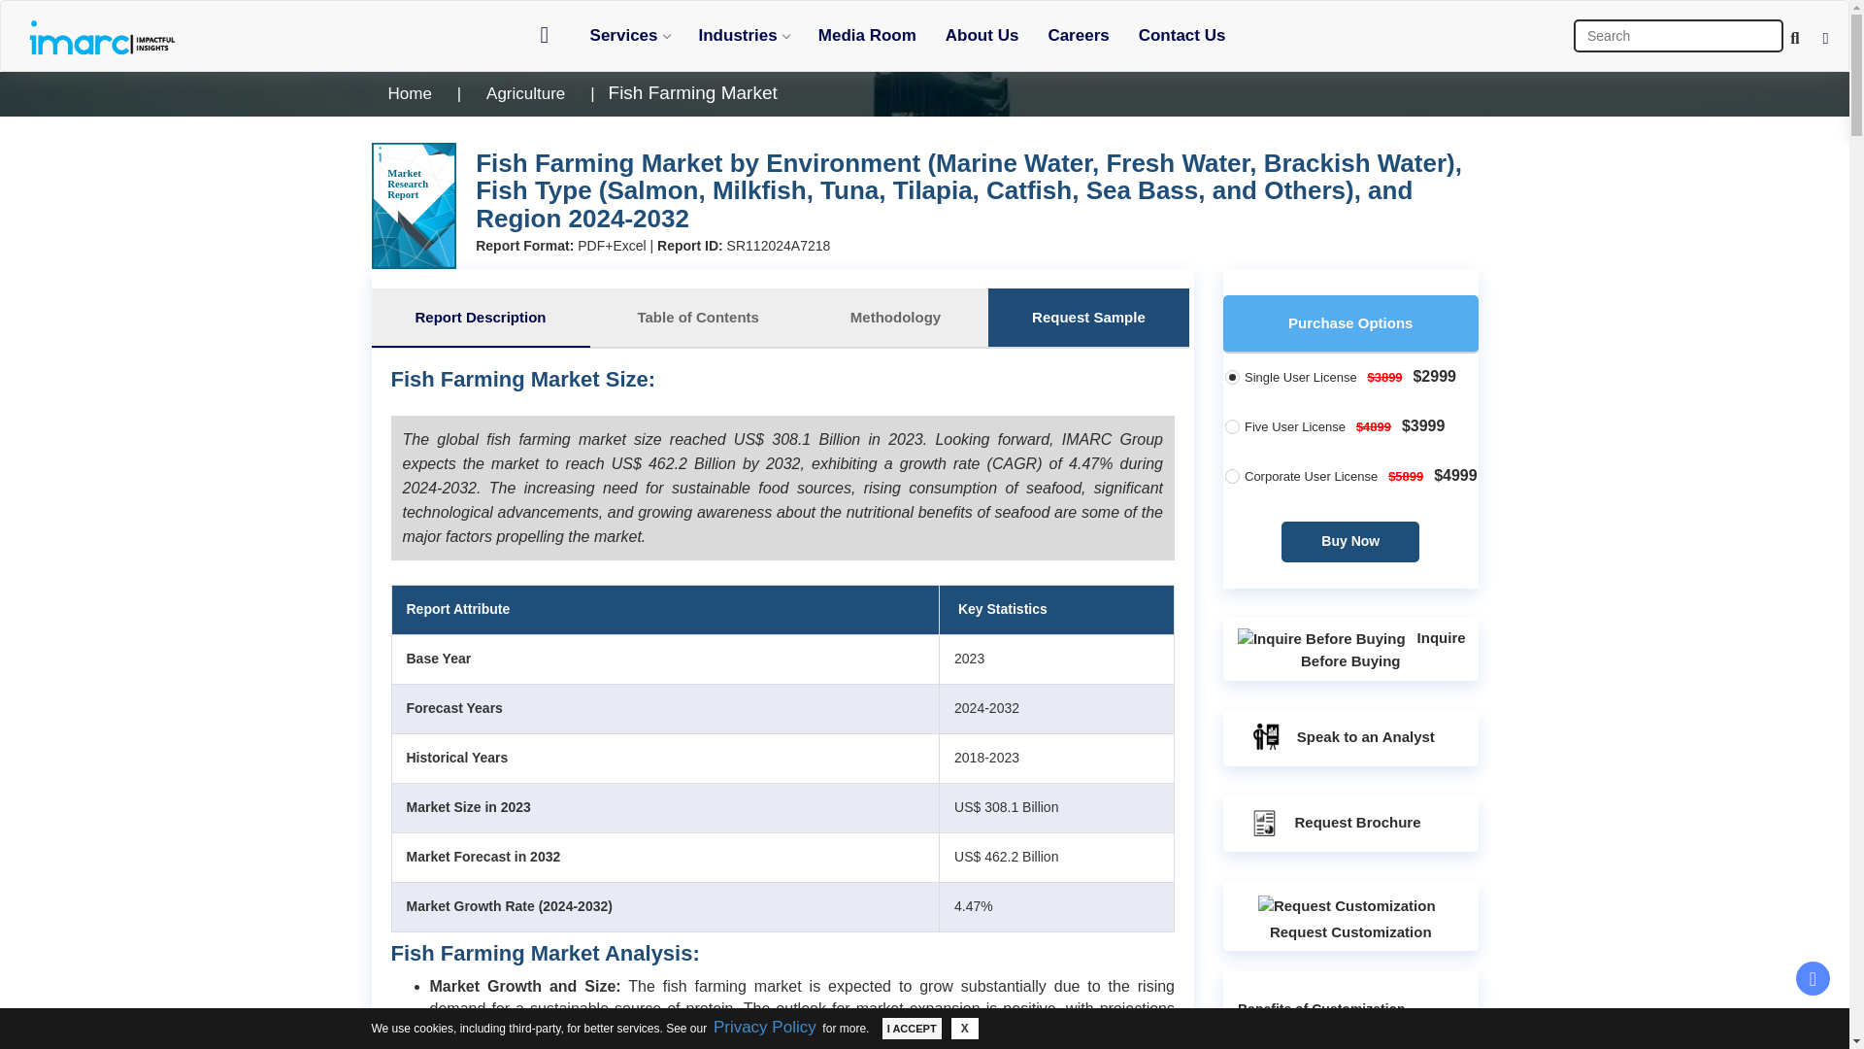 This screenshot has width=1864, height=1049. What do you see at coordinates (744, 35) in the screenshot?
I see `Industries` at bounding box center [744, 35].